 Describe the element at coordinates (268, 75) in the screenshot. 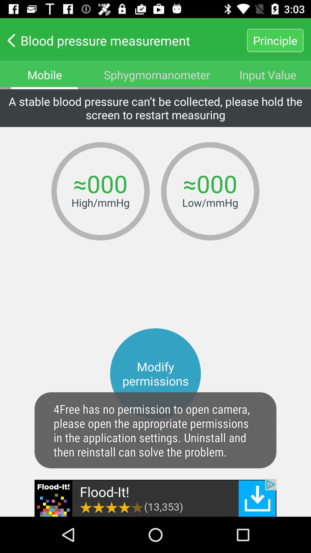

I see `click on input value` at that location.